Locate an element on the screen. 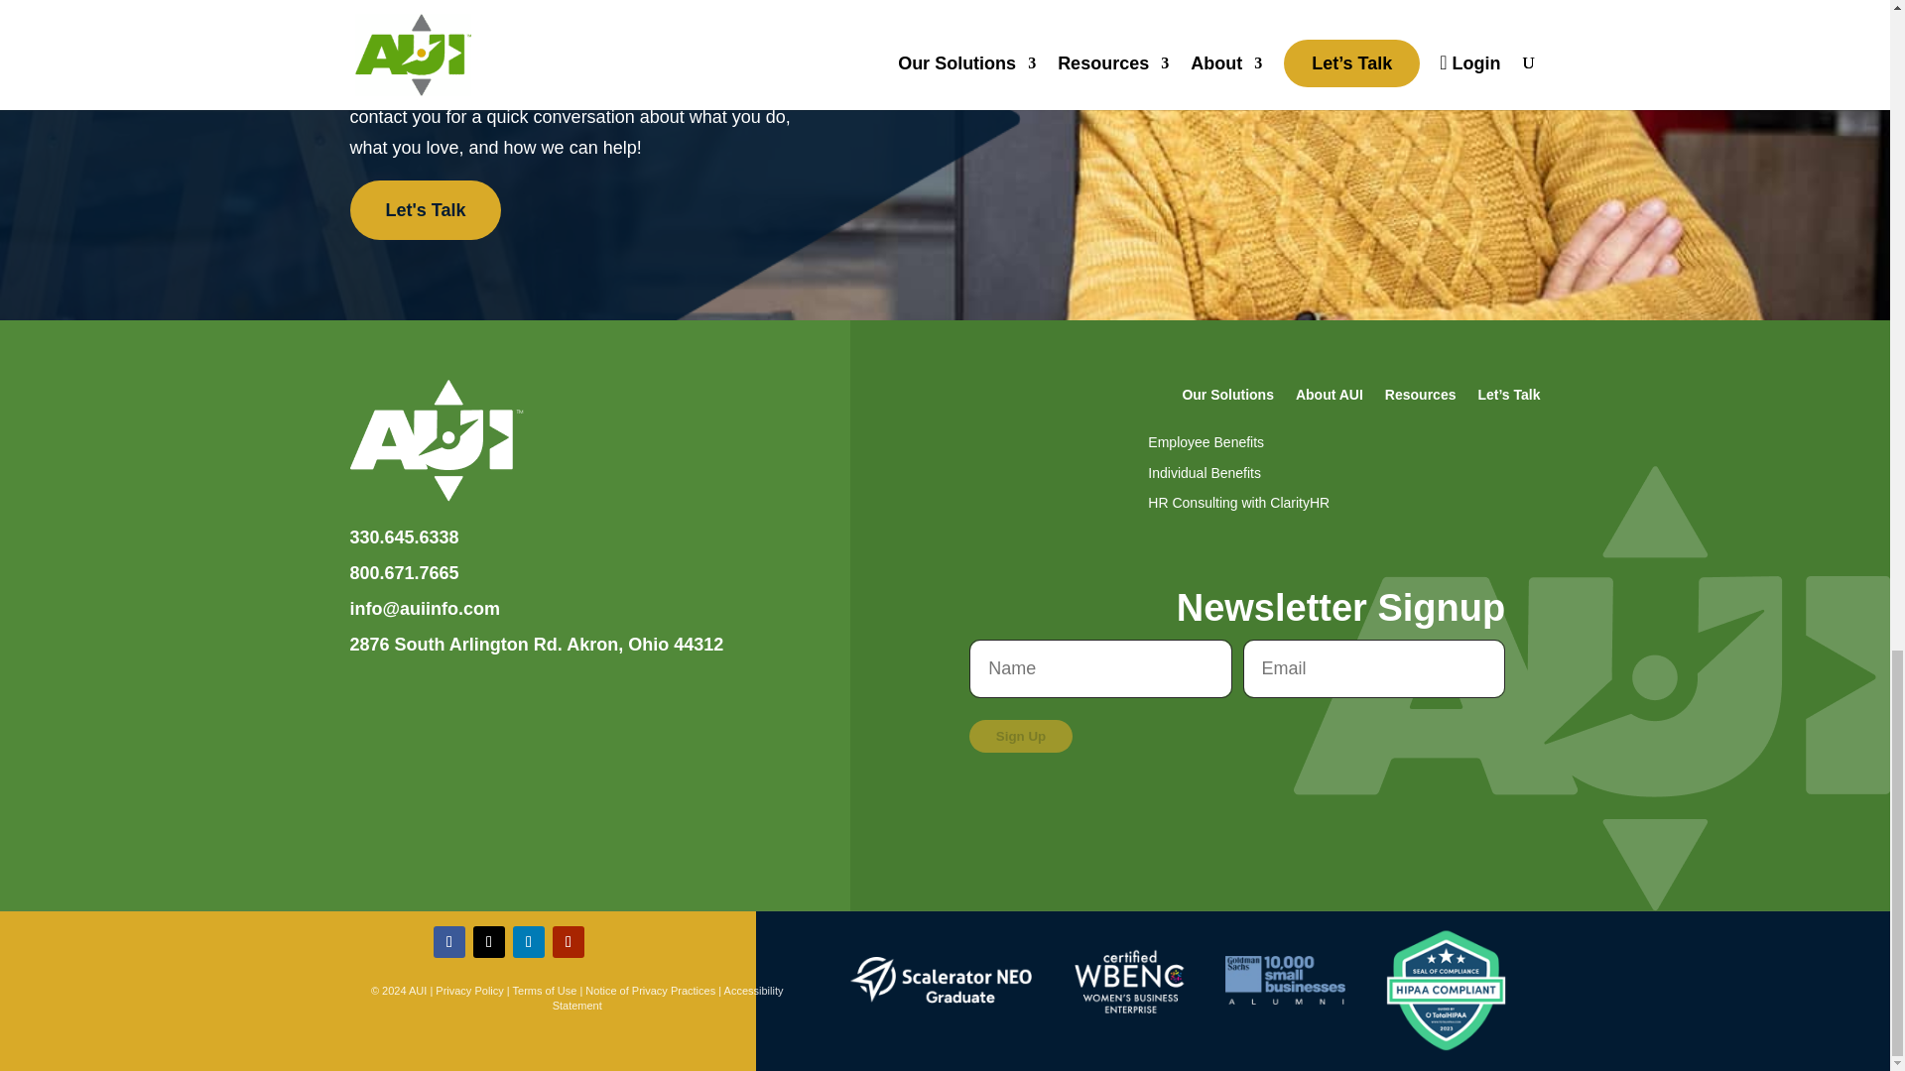 The image size is (1905, 1071). Follow on X is located at coordinates (488, 942).